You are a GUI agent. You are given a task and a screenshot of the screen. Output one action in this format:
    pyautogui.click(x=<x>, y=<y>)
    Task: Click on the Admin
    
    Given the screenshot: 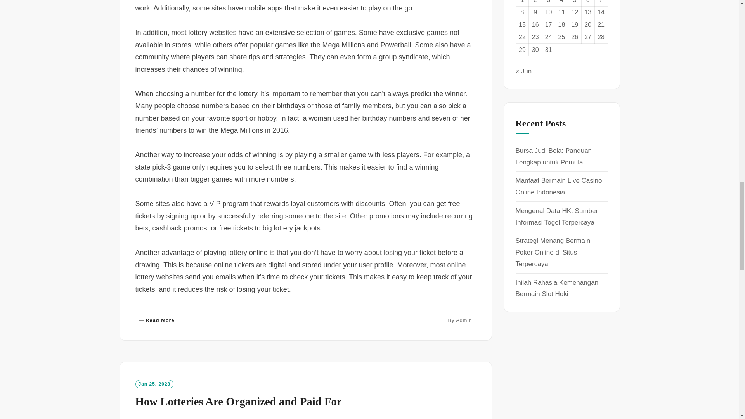 What is the action you would take?
    pyautogui.click(x=464, y=320)
    